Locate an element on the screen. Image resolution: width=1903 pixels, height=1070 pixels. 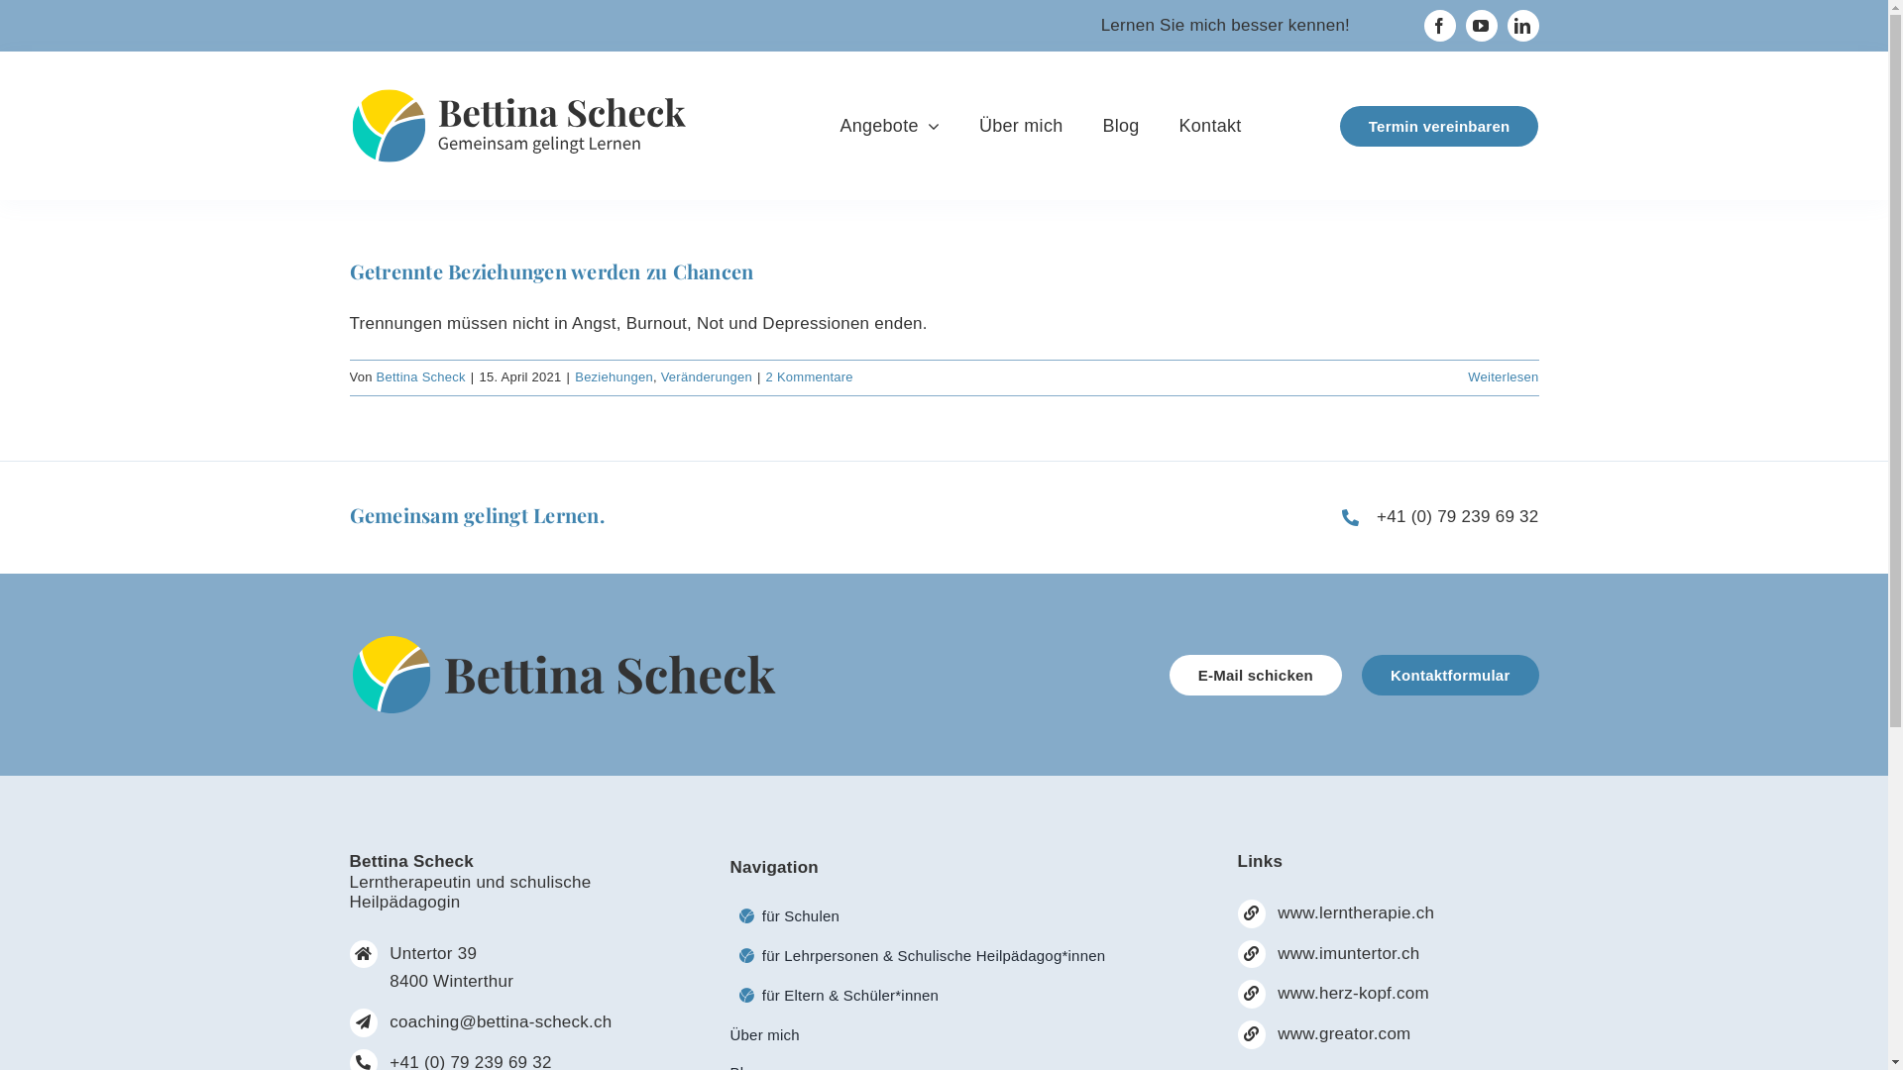
Kontakt is located at coordinates (1211, 126).